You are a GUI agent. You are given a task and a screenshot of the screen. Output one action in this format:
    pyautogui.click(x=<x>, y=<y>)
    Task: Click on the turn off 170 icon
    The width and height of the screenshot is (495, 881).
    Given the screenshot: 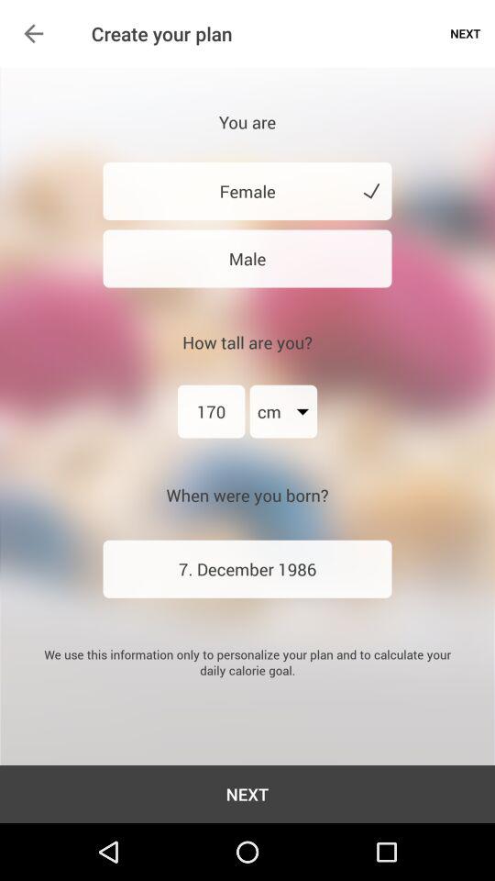 What is the action you would take?
    pyautogui.click(x=211, y=411)
    